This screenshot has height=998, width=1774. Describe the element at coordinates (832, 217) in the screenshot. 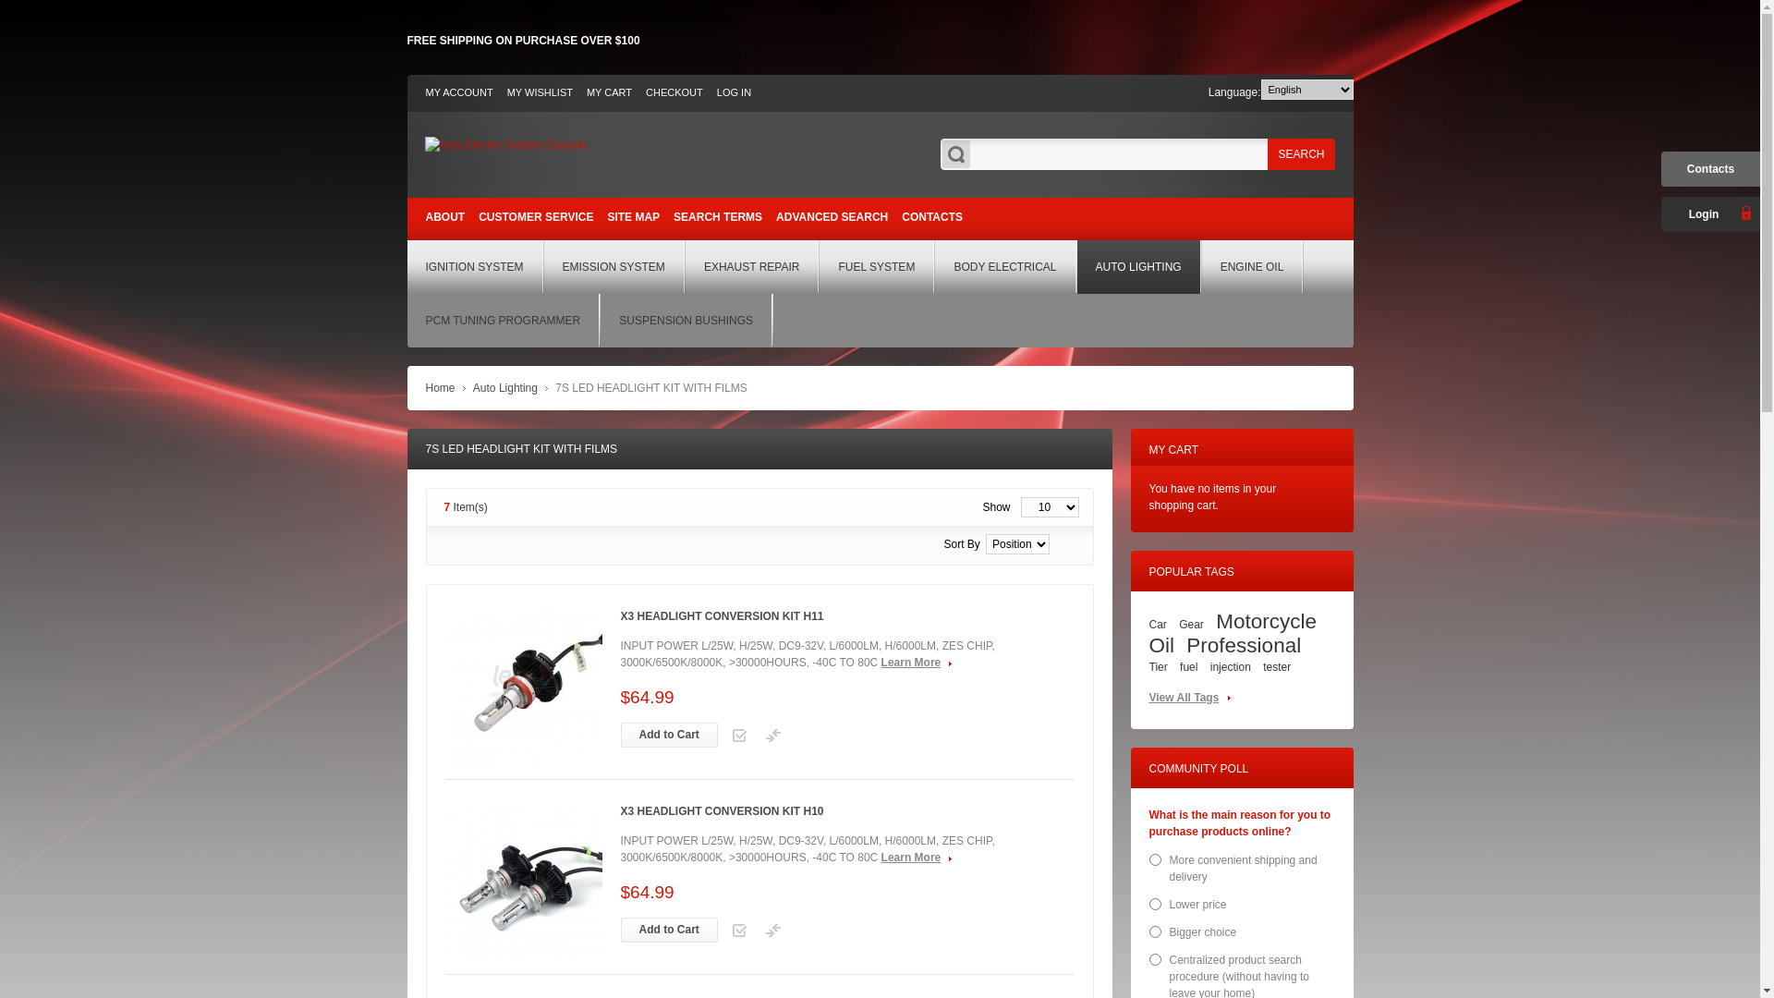

I see `ADVANCED SEARCH` at that location.